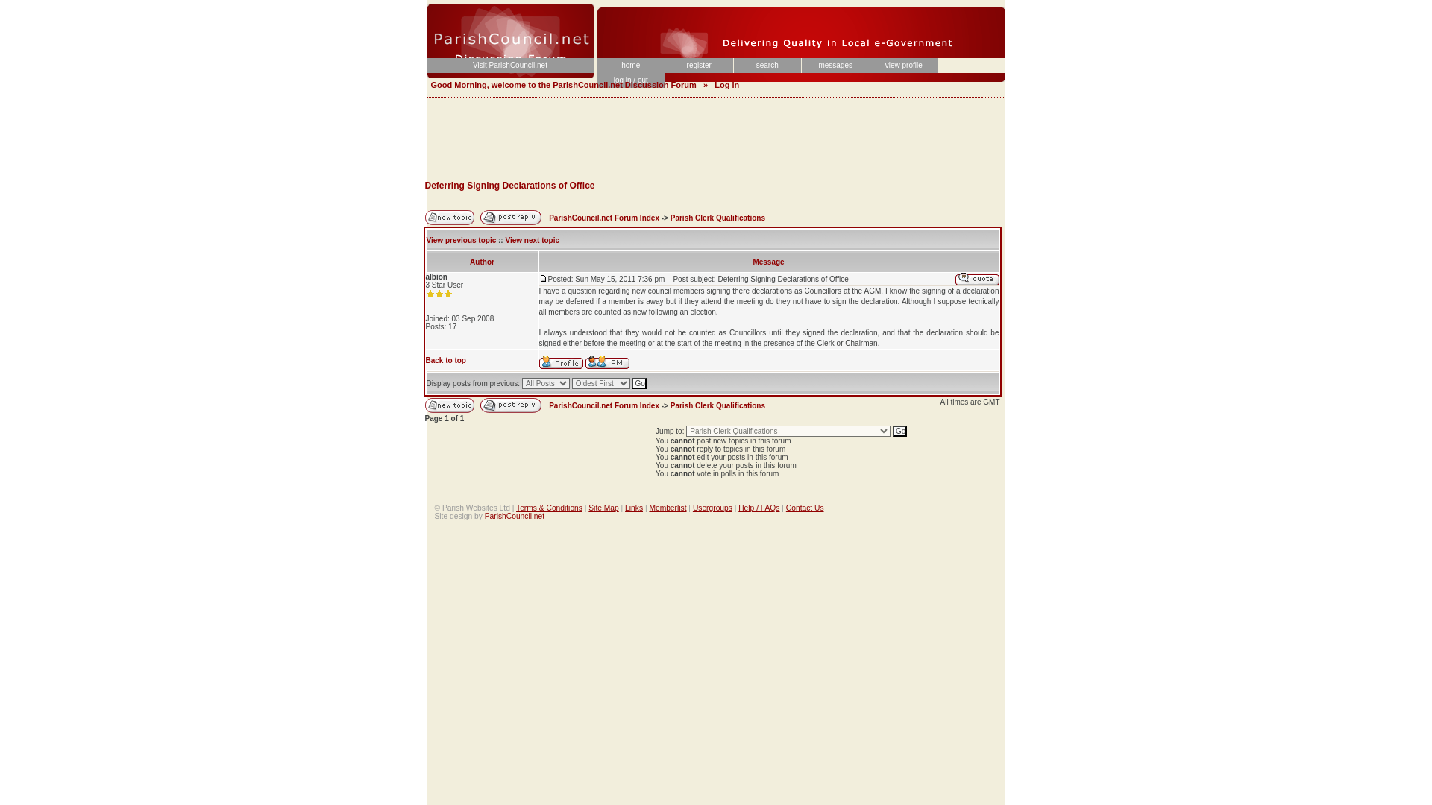 Image resolution: width=1432 pixels, height=805 pixels. What do you see at coordinates (805, 508) in the screenshot?
I see `Contact Us` at bounding box center [805, 508].